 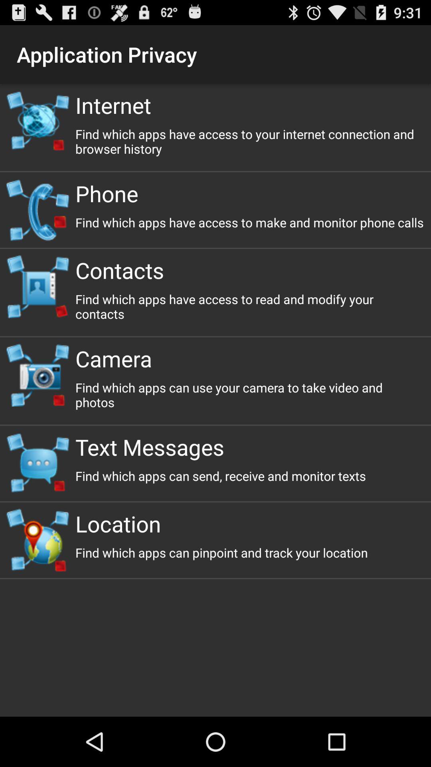 I want to click on turn on the item below find which apps, so click(x=250, y=447).